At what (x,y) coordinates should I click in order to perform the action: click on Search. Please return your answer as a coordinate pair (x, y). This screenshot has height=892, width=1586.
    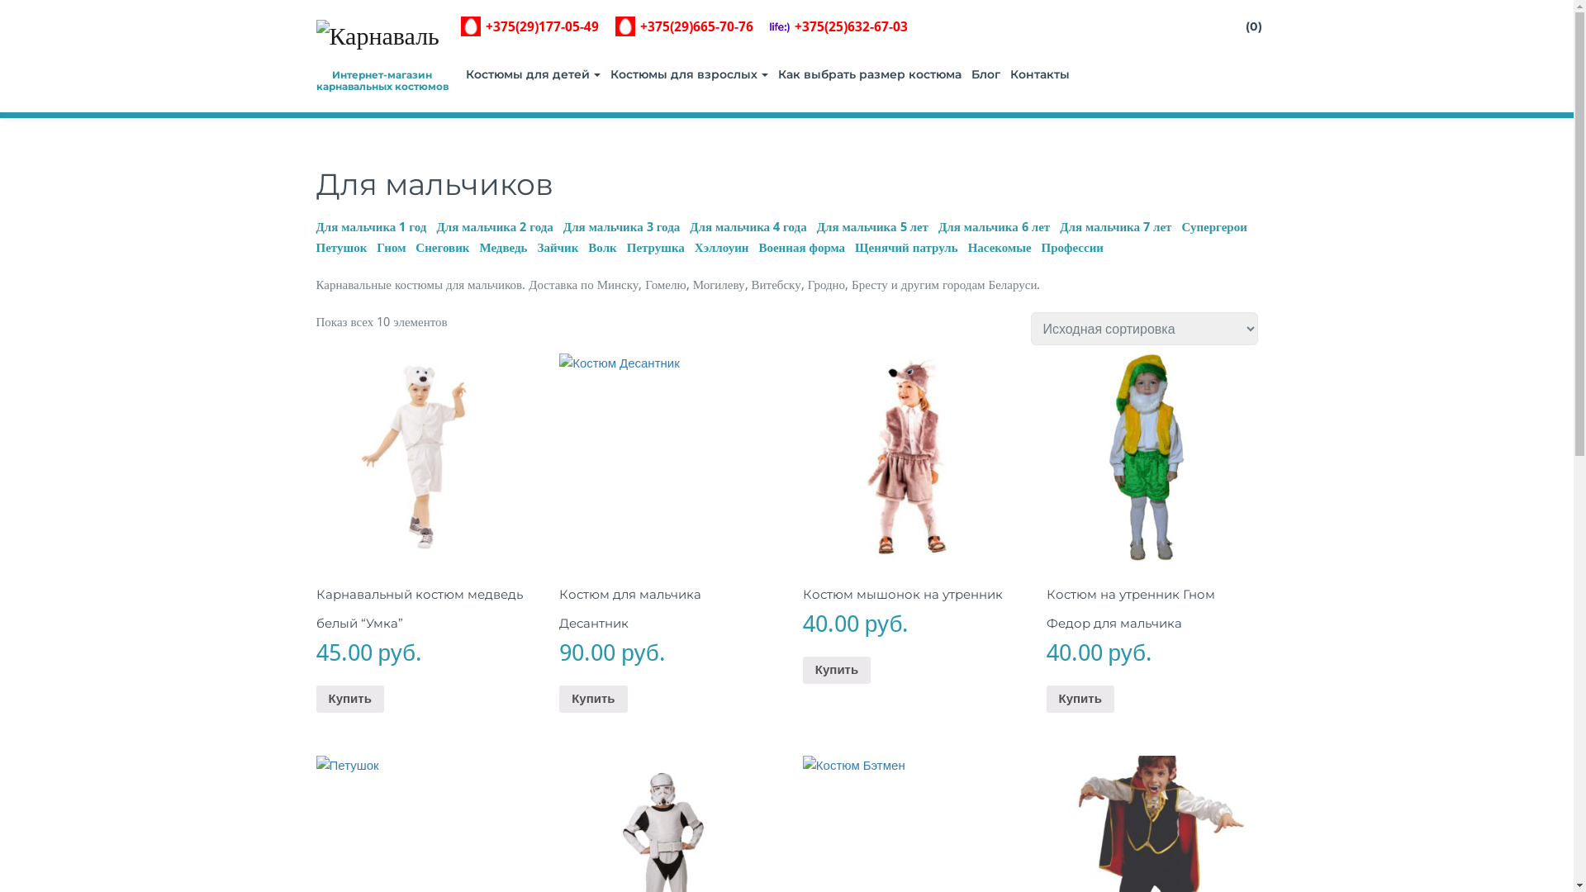
    Looking at the image, I should click on (26, 13).